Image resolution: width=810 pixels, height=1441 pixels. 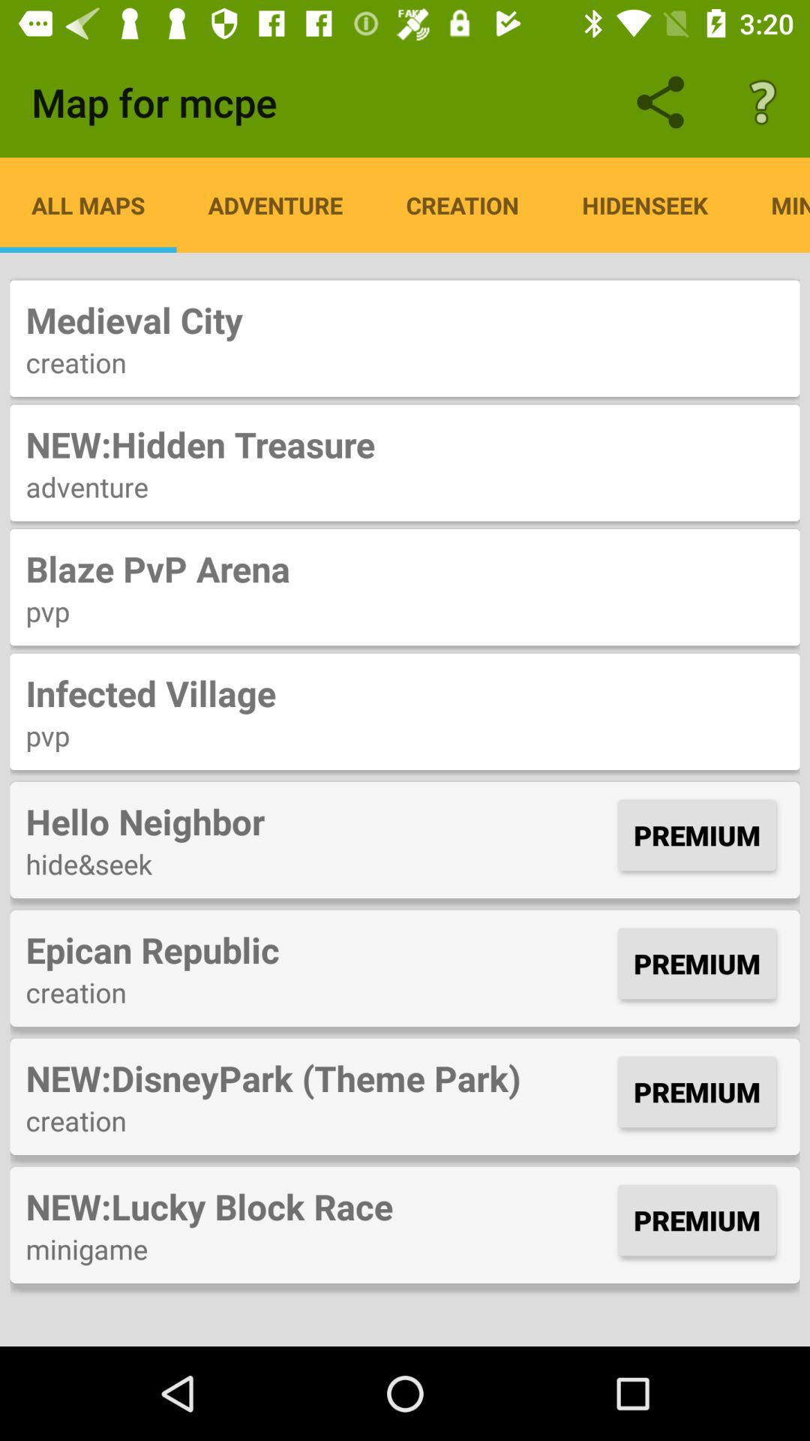 I want to click on tap icon above the hidenseek item, so click(x=762, y=102).